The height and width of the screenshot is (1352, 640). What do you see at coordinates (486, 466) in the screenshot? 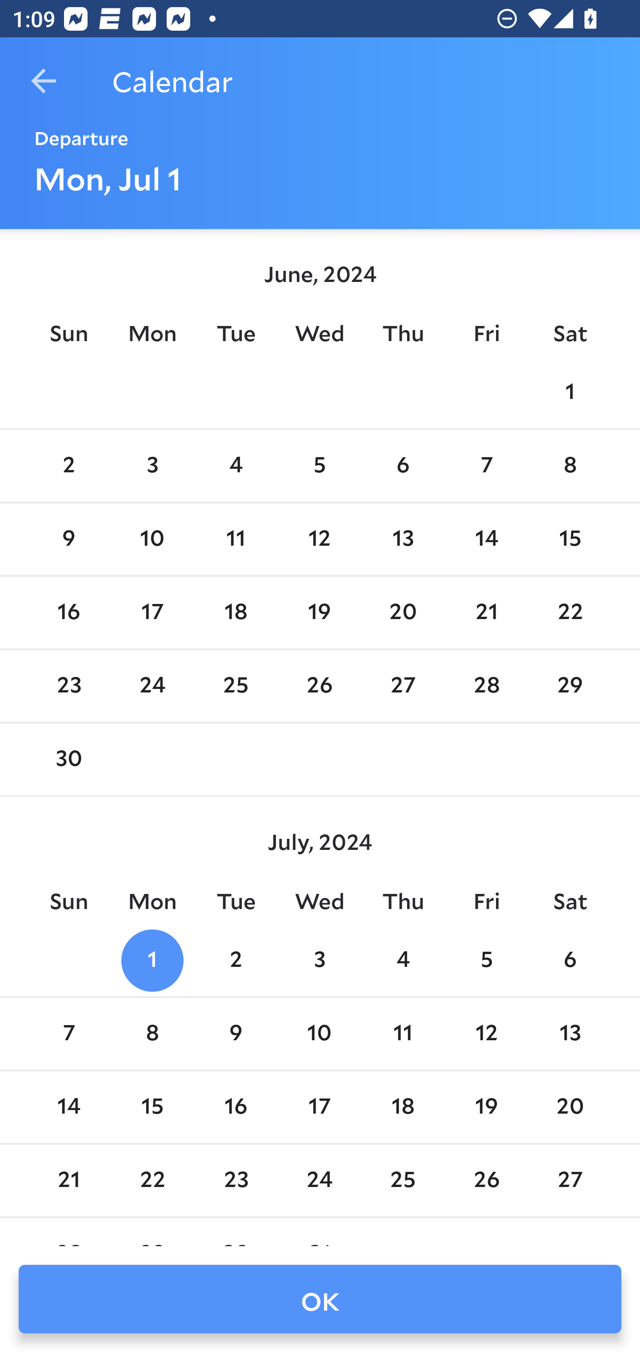
I see `7` at bounding box center [486, 466].